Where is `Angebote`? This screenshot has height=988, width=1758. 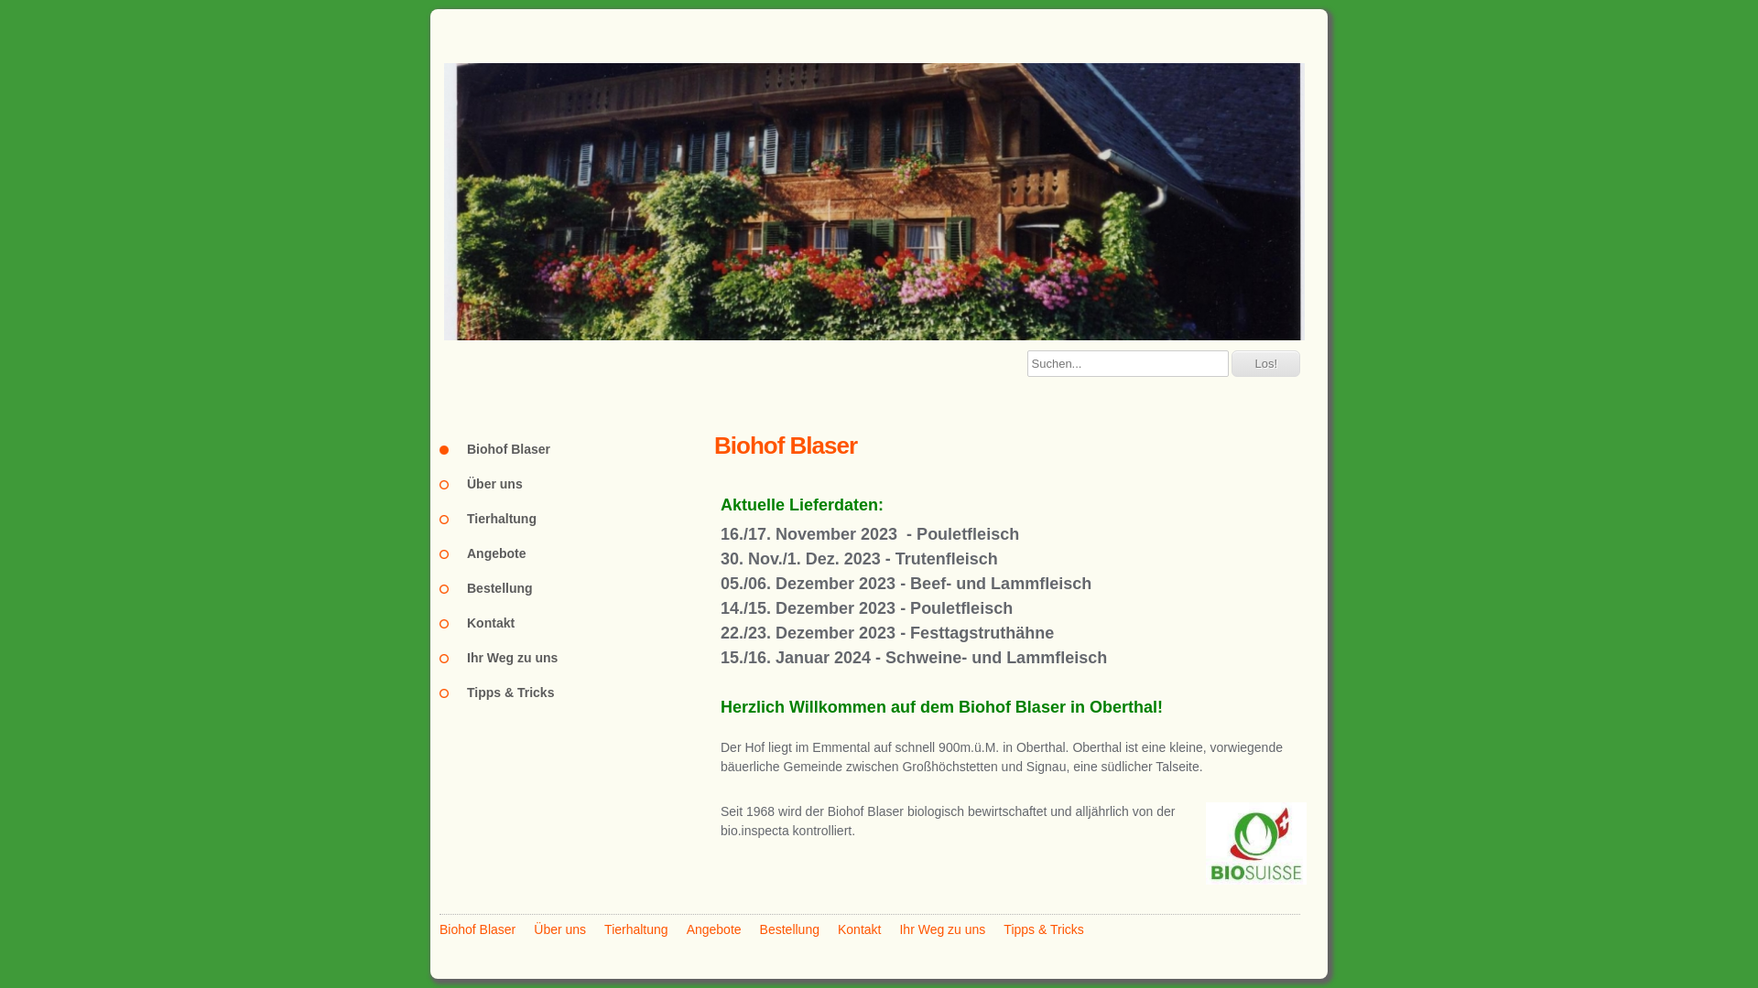 Angebote is located at coordinates (714, 929).